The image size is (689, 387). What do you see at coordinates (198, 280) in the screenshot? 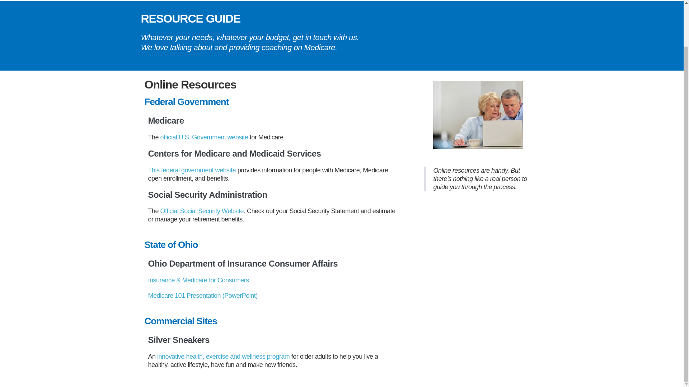
I see ` ODoI site ` at bounding box center [198, 280].